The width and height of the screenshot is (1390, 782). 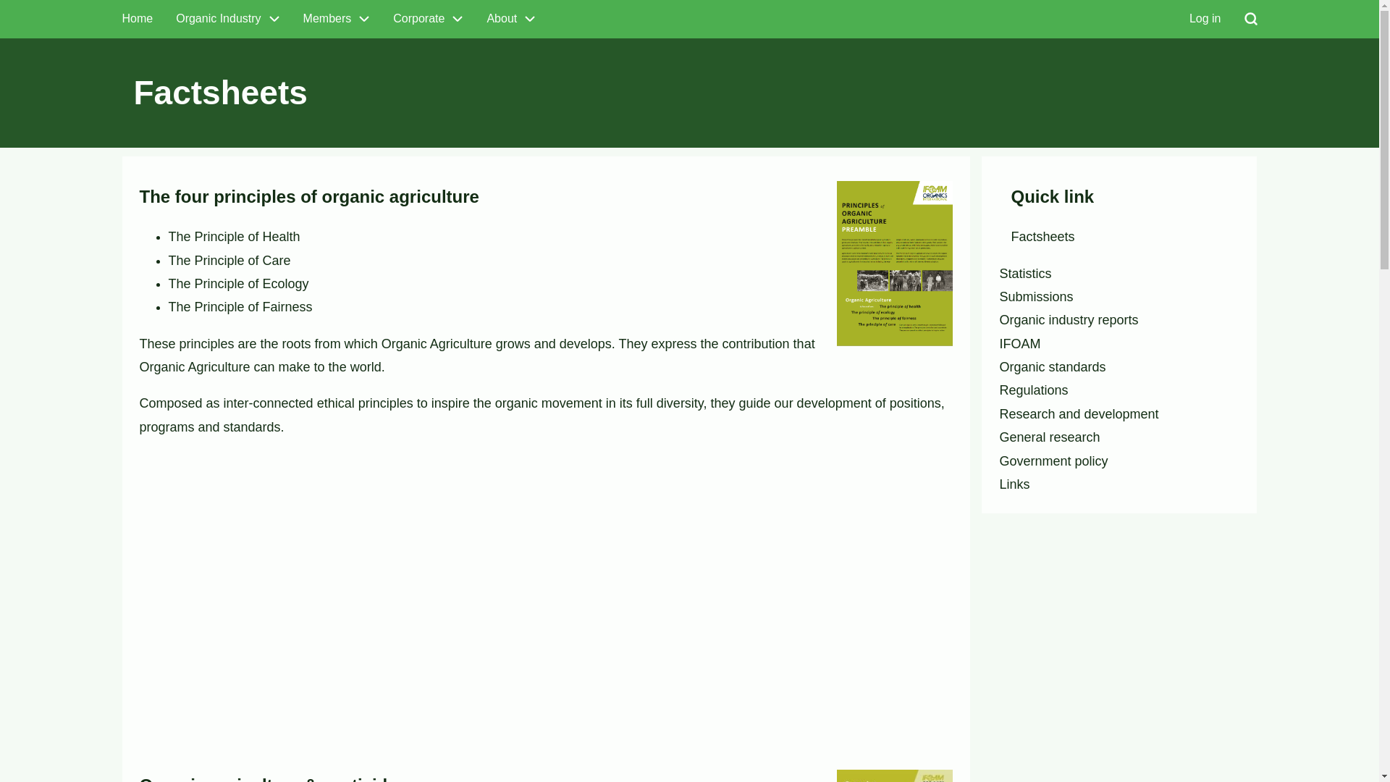 What do you see at coordinates (1014, 484) in the screenshot?
I see `Links` at bounding box center [1014, 484].